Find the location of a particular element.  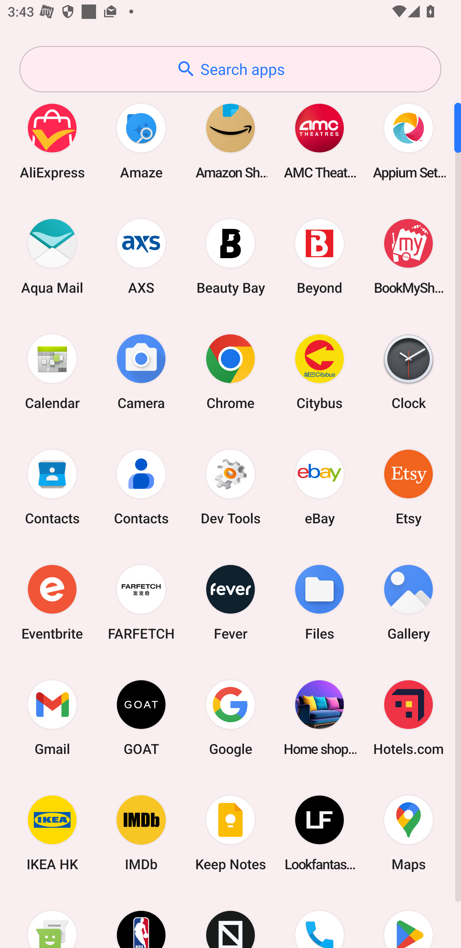

Amaze is located at coordinates (141, 141).